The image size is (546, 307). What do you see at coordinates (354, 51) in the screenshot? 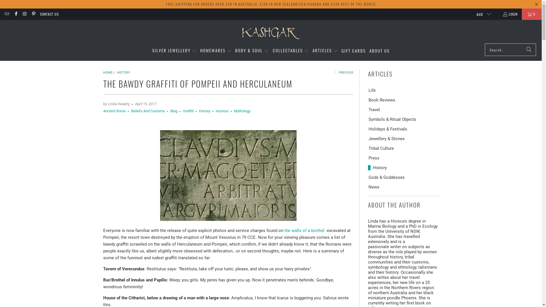
I see `GIFT CARDS` at bounding box center [354, 51].